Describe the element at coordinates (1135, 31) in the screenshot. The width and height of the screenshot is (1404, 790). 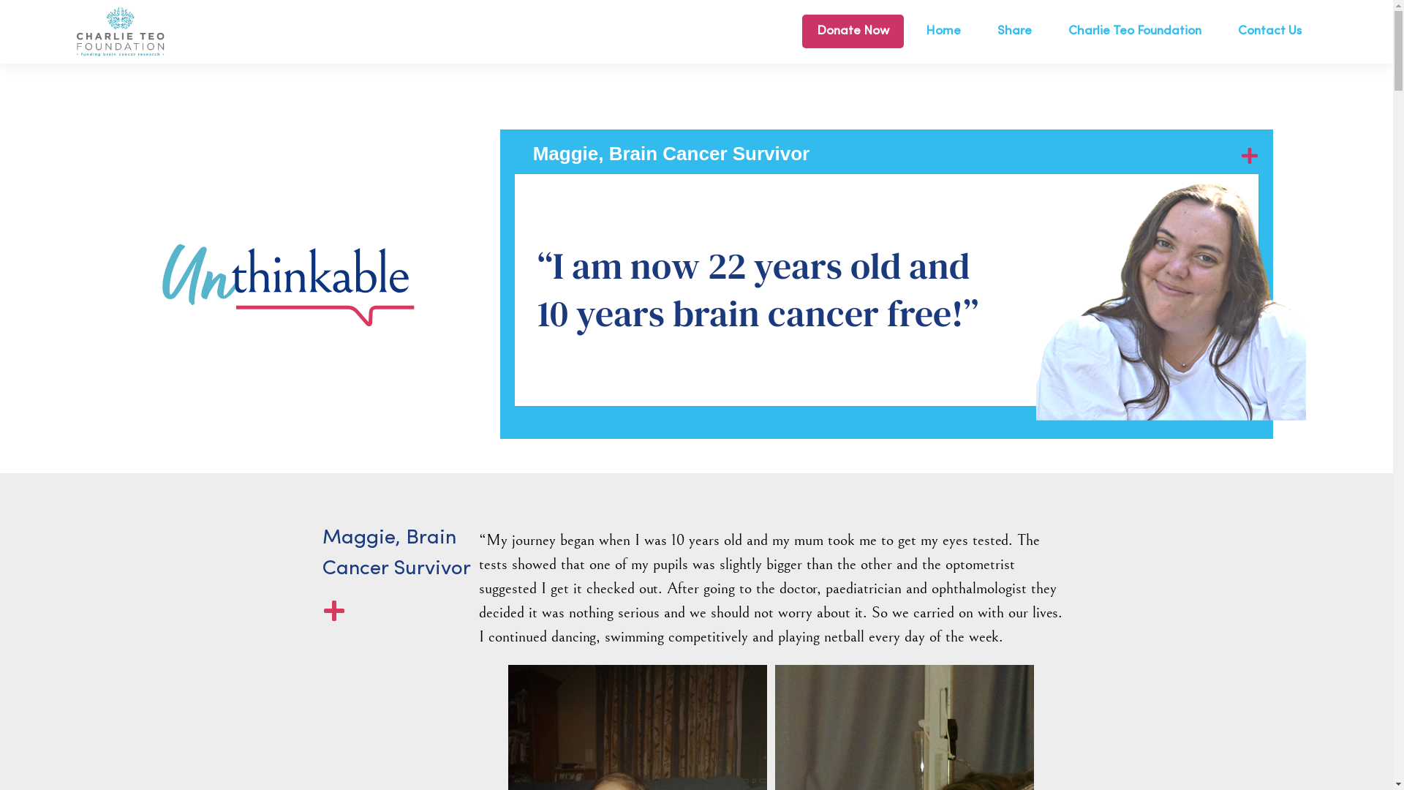
I see `Charlie Teo Foundation` at that location.